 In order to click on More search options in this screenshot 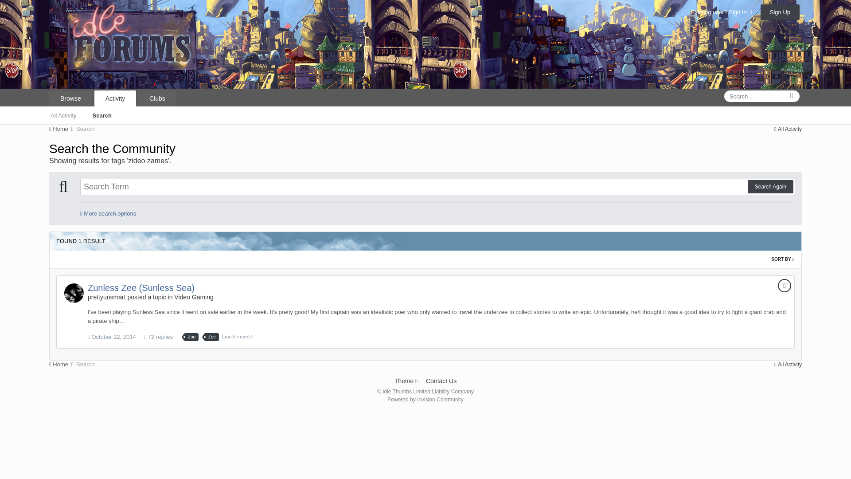, I will do `click(108, 214)`.